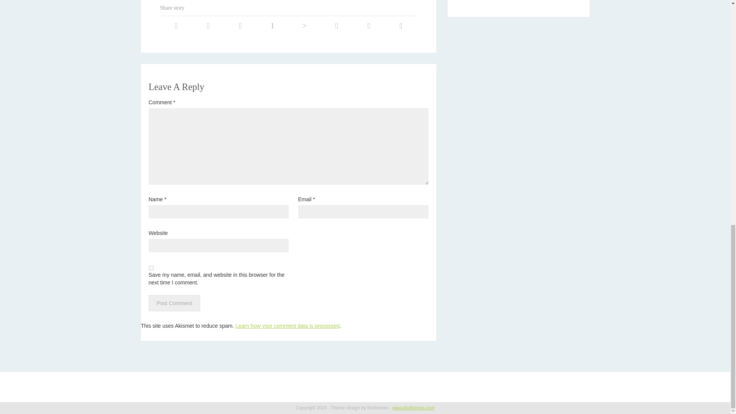 Image resolution: width=736 pixels, height=414 pixels. I want to click on Spotify Embed: Office Radio, so click(518, 1).